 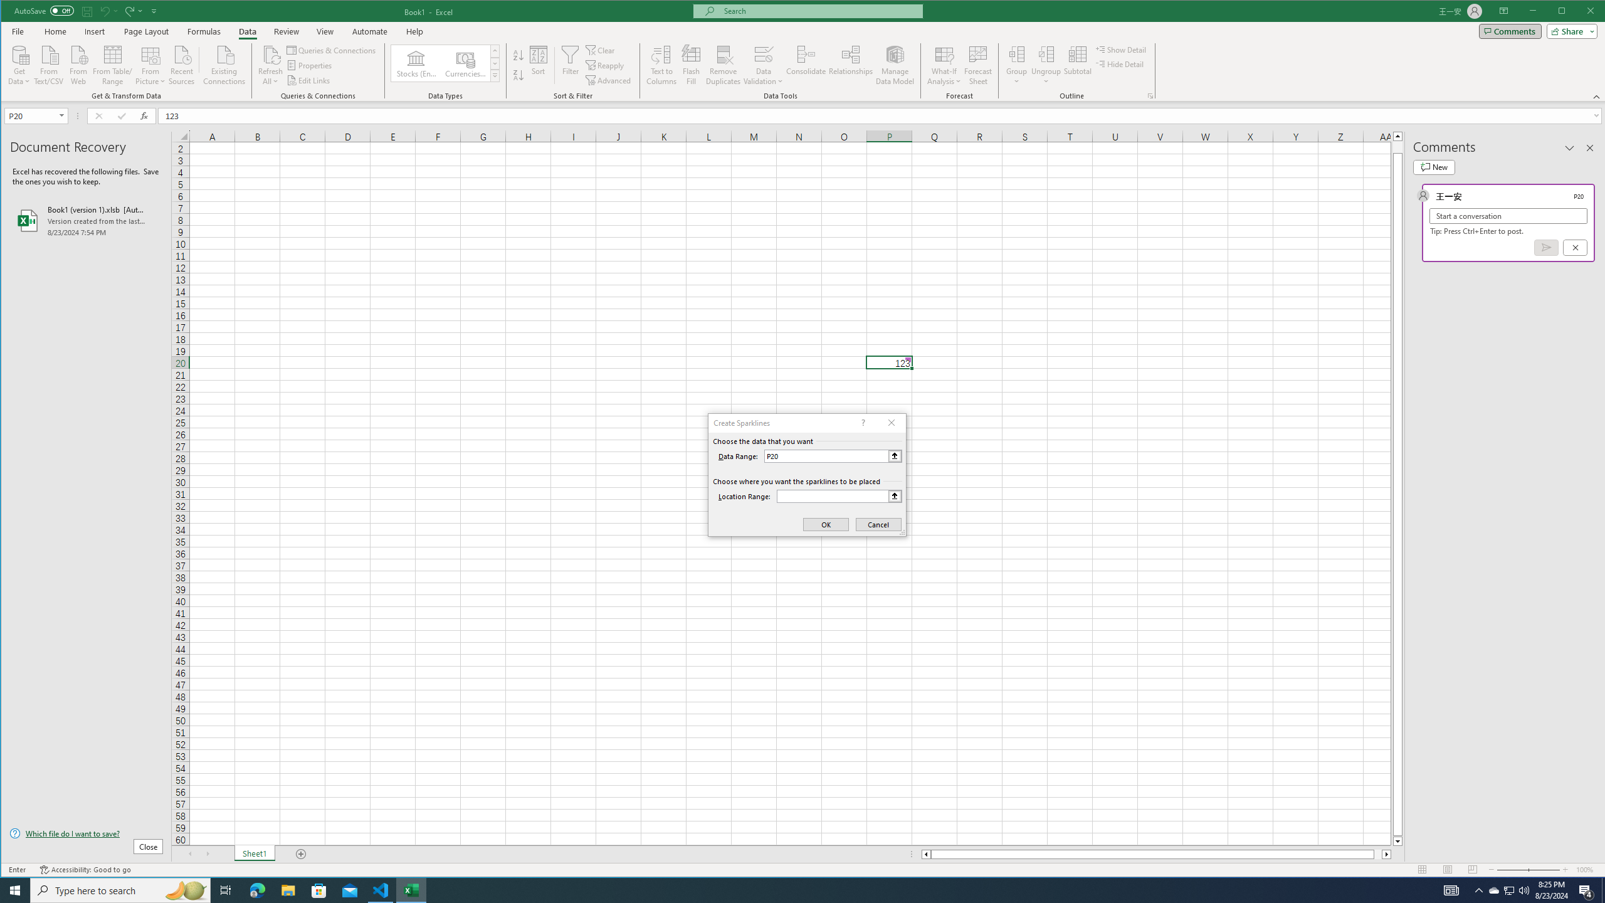 What do you see at coordinates (1529, 870) in the screenshot?
I see `Zoom` at bounding box center [1529, 870].